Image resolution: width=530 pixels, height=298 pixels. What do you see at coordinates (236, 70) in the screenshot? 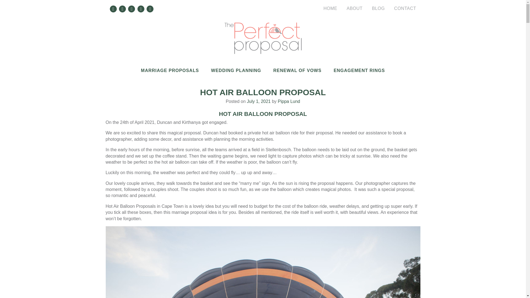
I see `WEDDING PLANNING` at bounding box center [236, 70].